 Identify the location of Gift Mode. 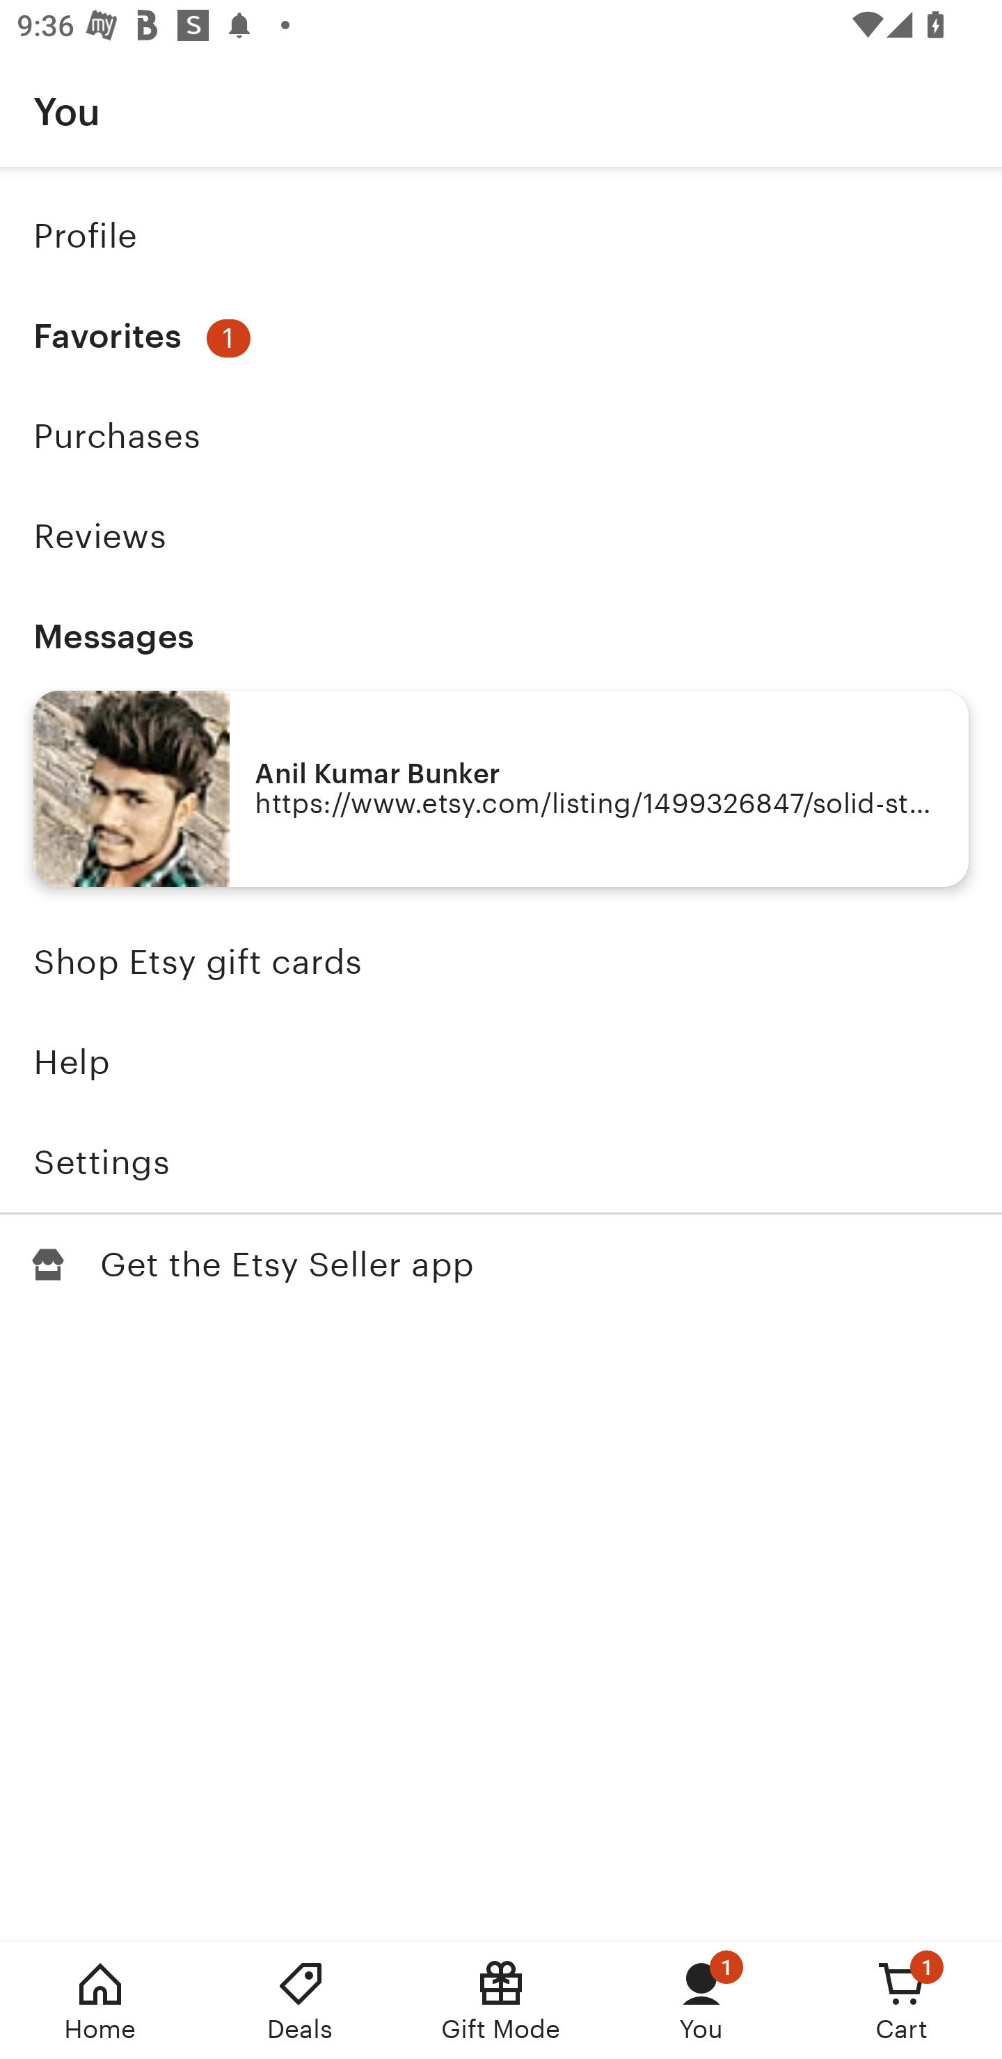
(501, 2001).